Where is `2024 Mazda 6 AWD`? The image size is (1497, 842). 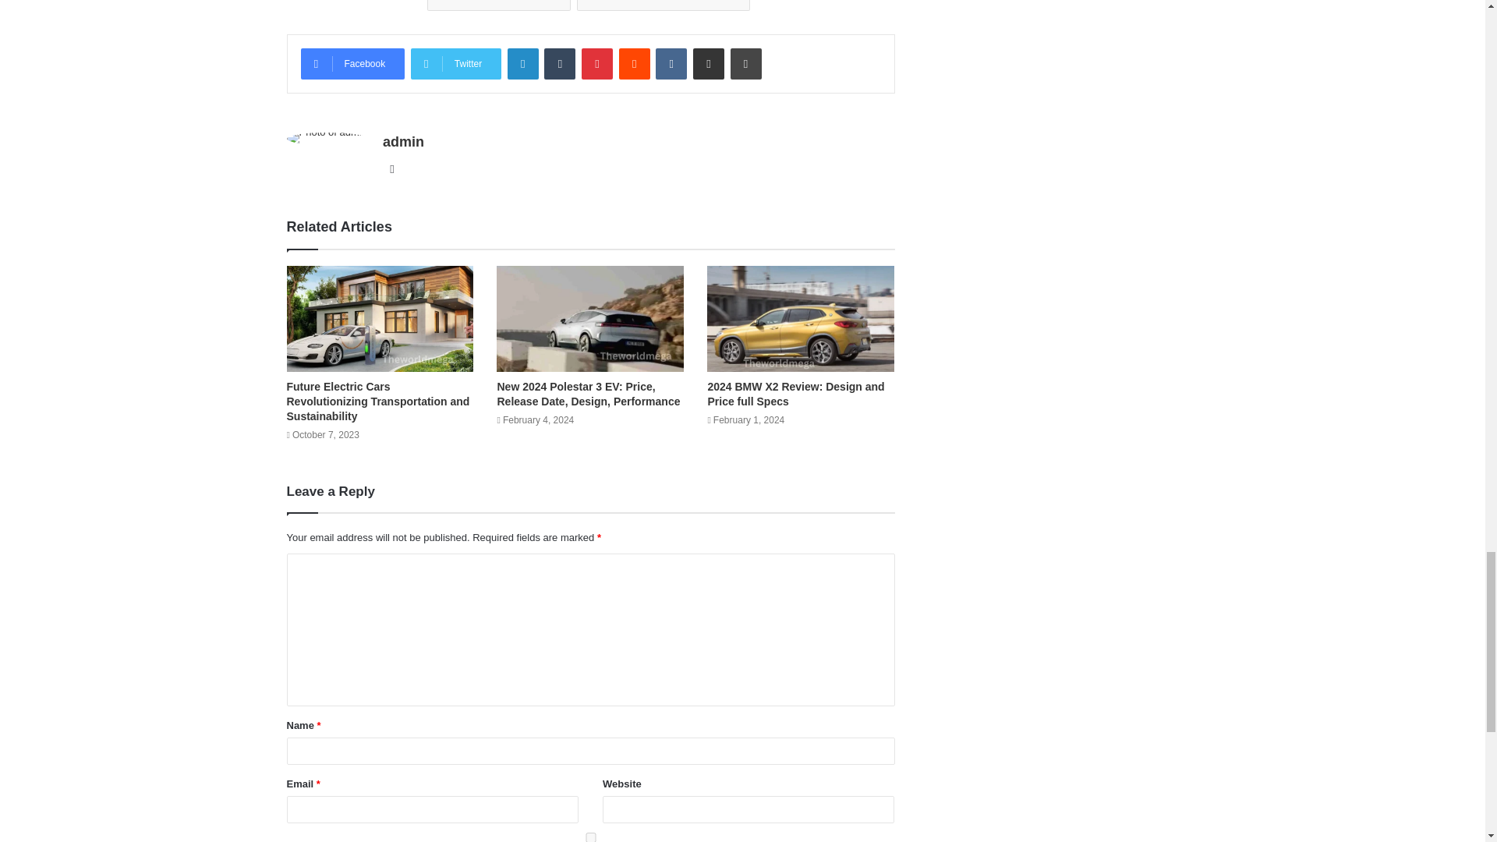
2024 Mazda 6 AWD is located at coordinates (498, 5).